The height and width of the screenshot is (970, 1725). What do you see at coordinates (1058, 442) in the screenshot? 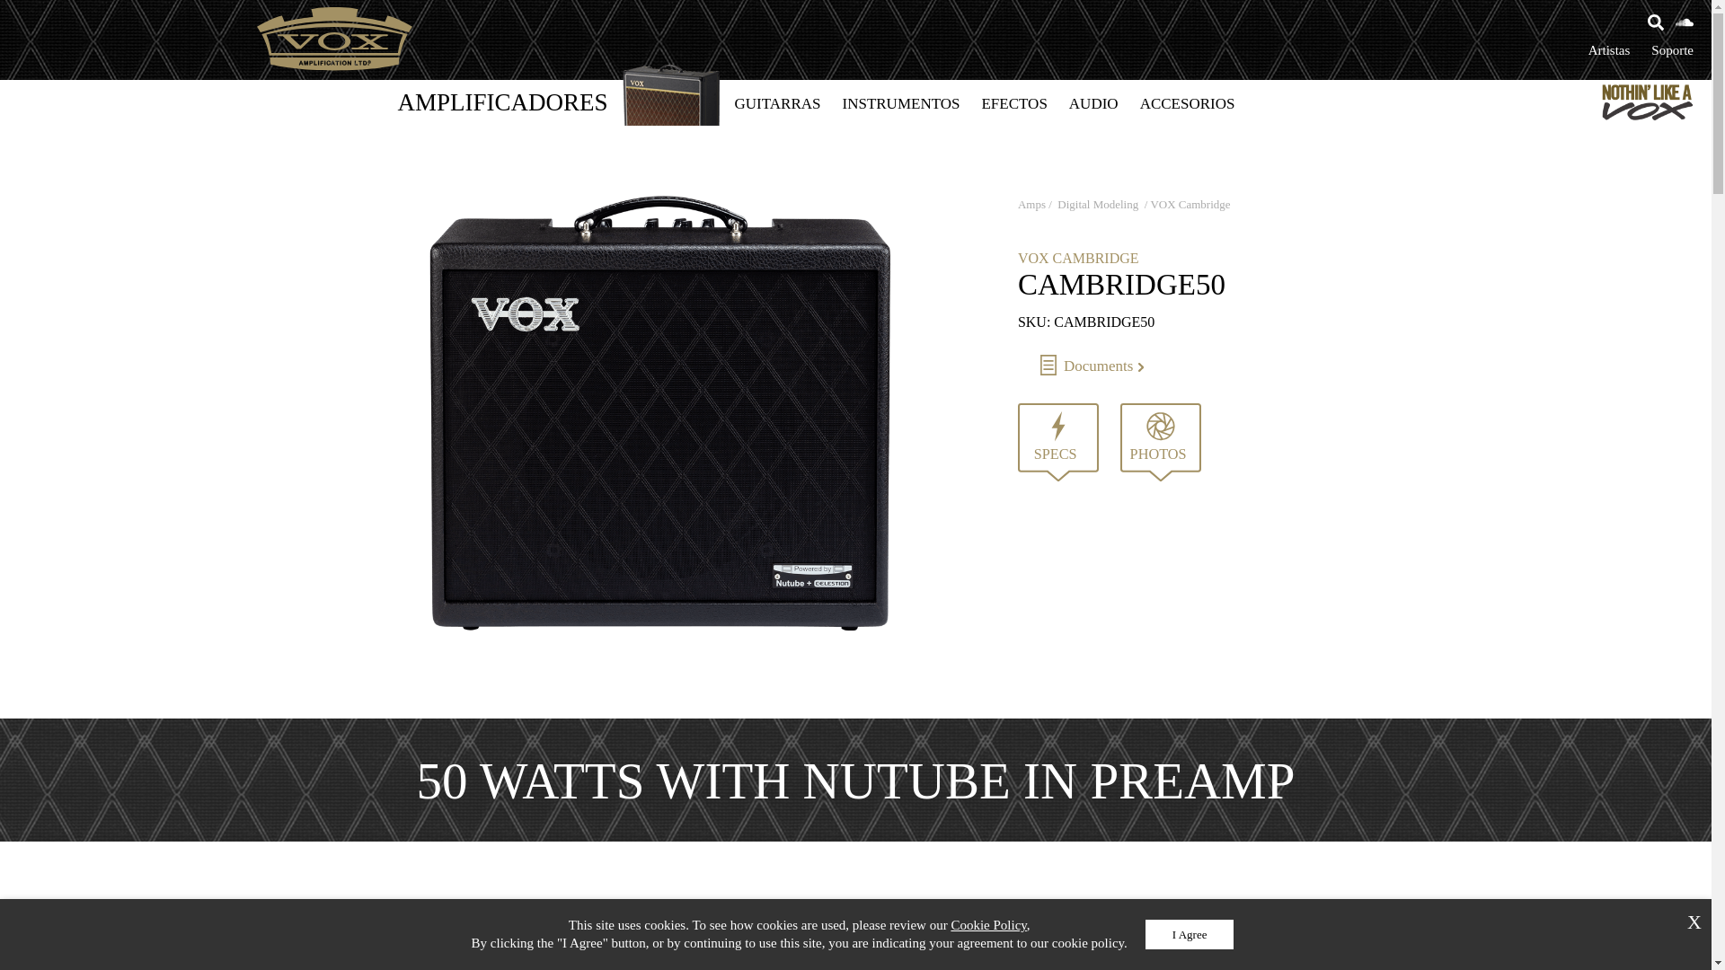
I see `SPECS` at bounding box center [1058, 442].